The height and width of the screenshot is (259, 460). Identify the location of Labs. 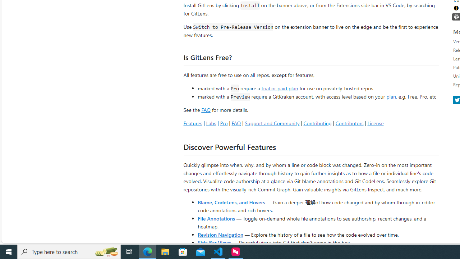
(211, 123).